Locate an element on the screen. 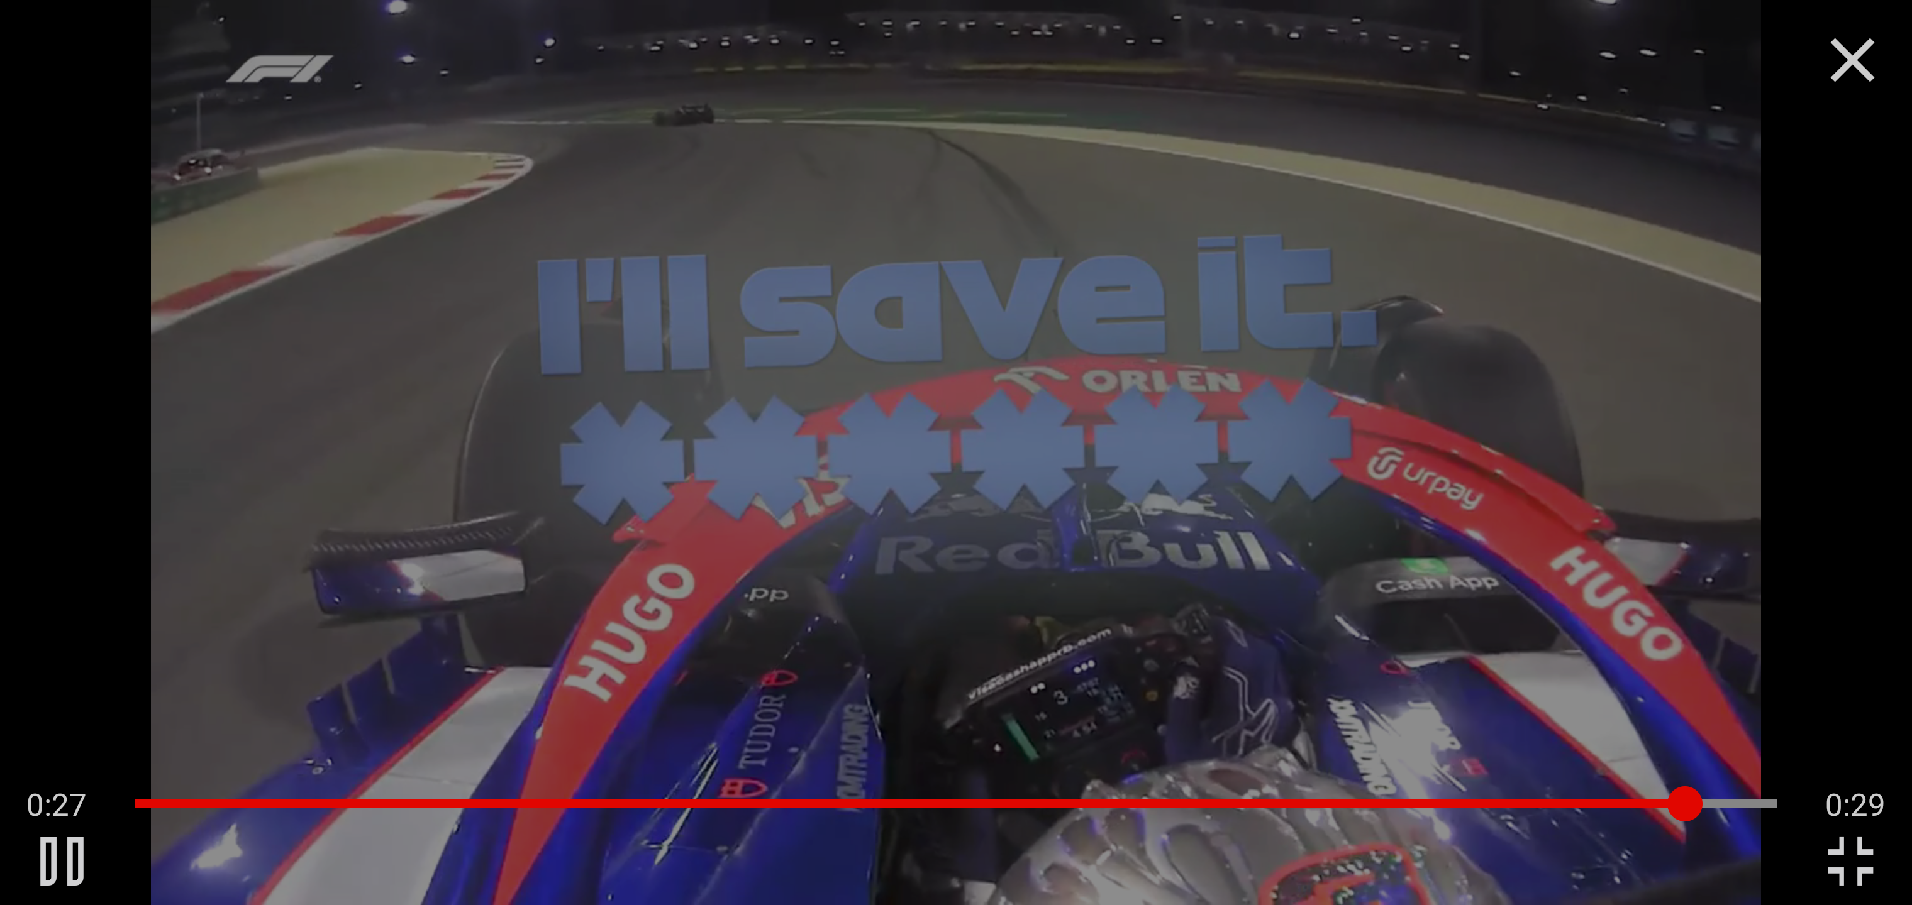 This screenshot has width=1912, height=905. D Exit Fullscreen is located at coordinates (1850, 861).